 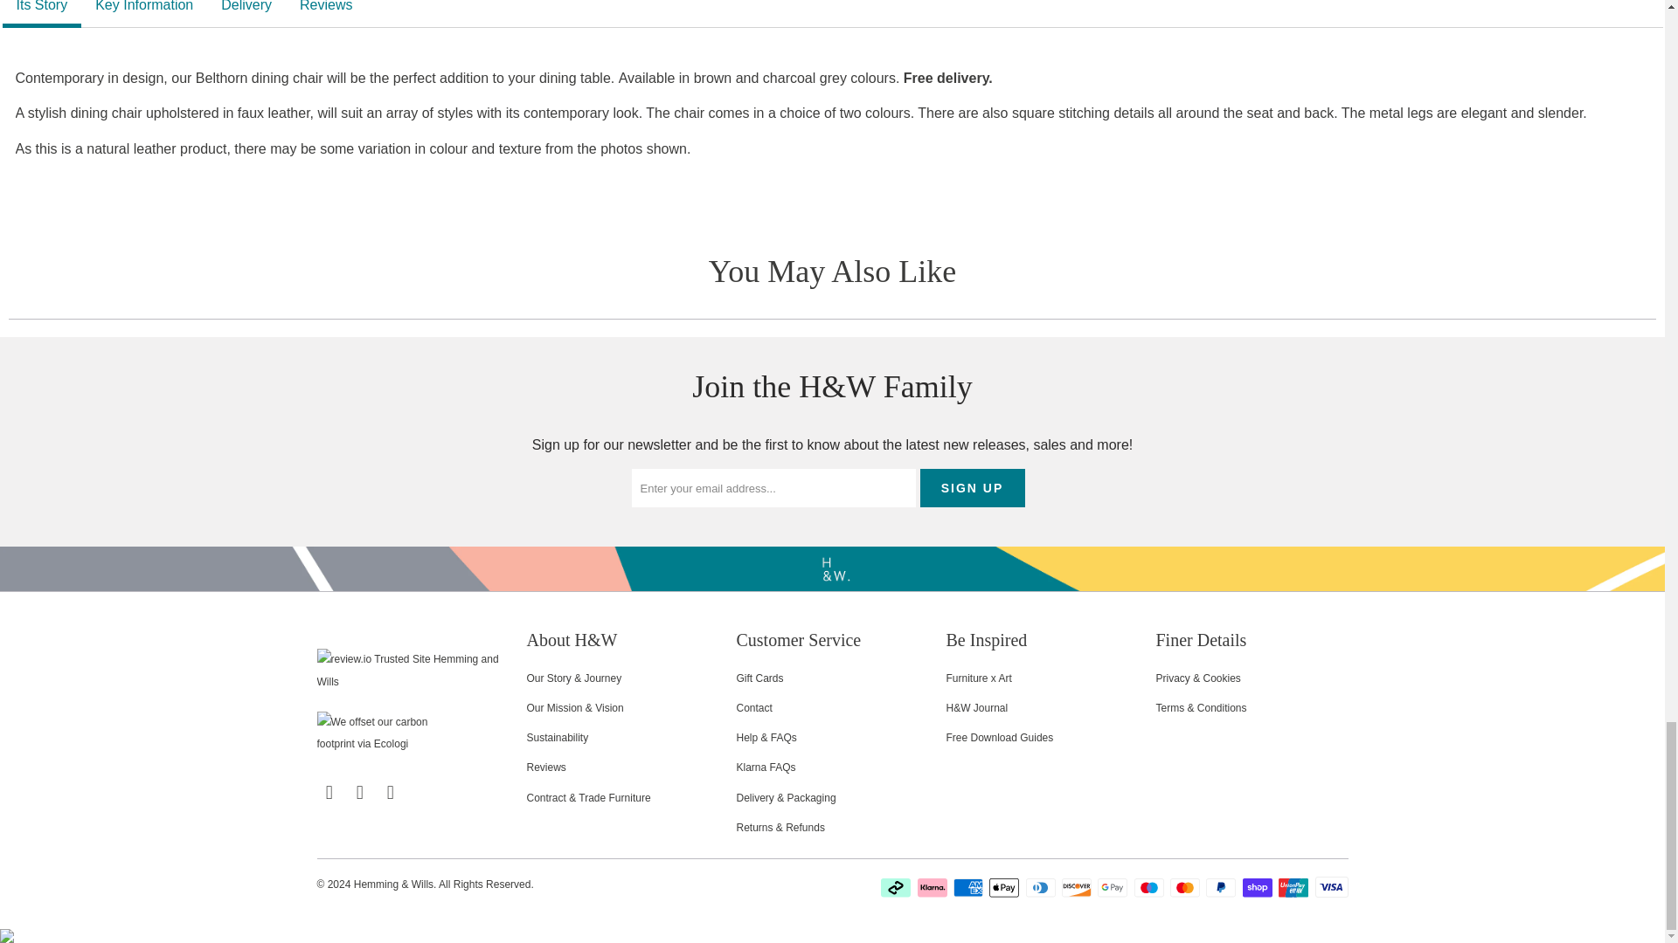 I want to click on PayPal, so click(x=1223, y=887).